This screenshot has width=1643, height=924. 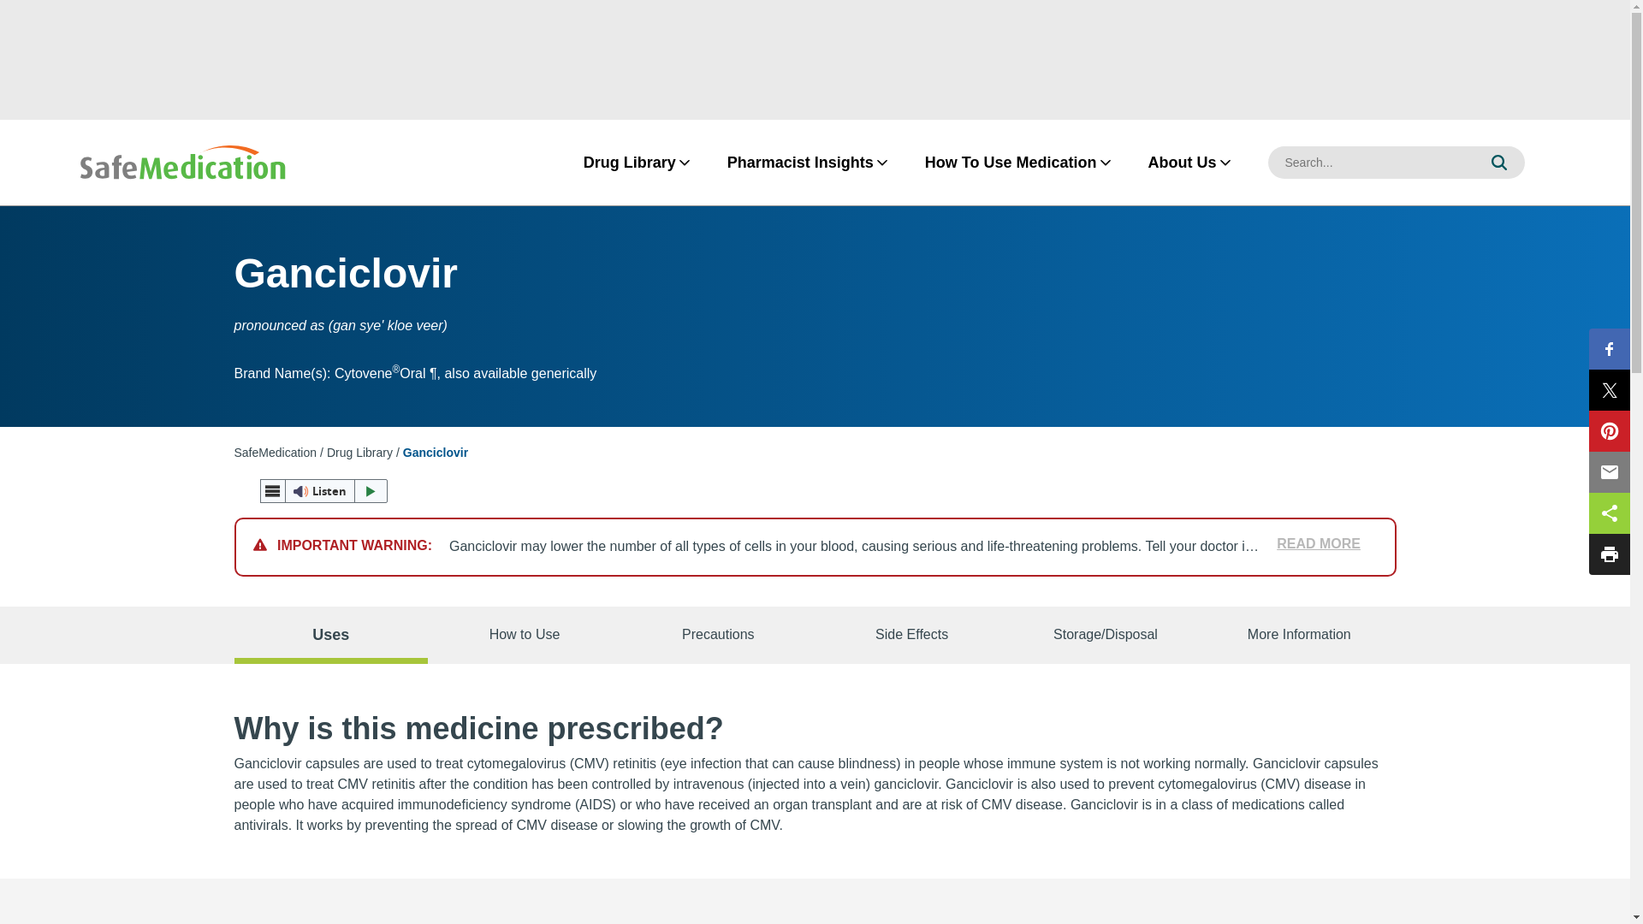 What do you see at coordinates (359, 452) in the screenshot?
I see `Drug Library` at bounding box center [359, 452].